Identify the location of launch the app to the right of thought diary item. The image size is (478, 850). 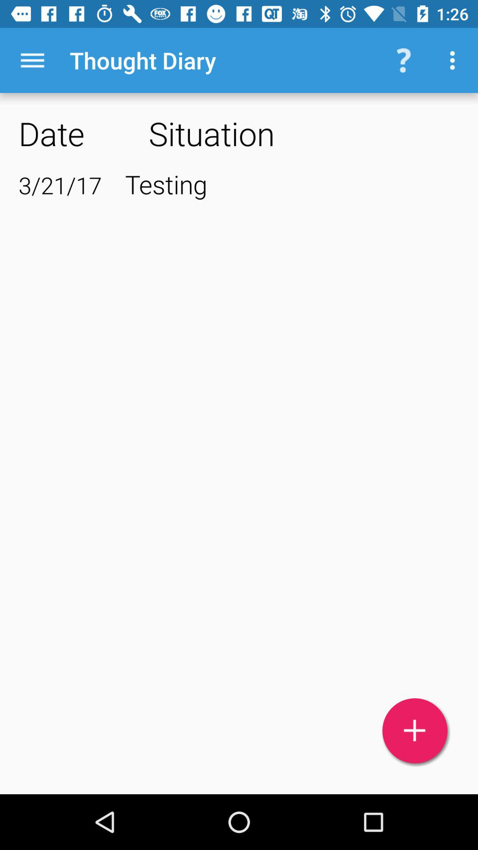
(404, 60).